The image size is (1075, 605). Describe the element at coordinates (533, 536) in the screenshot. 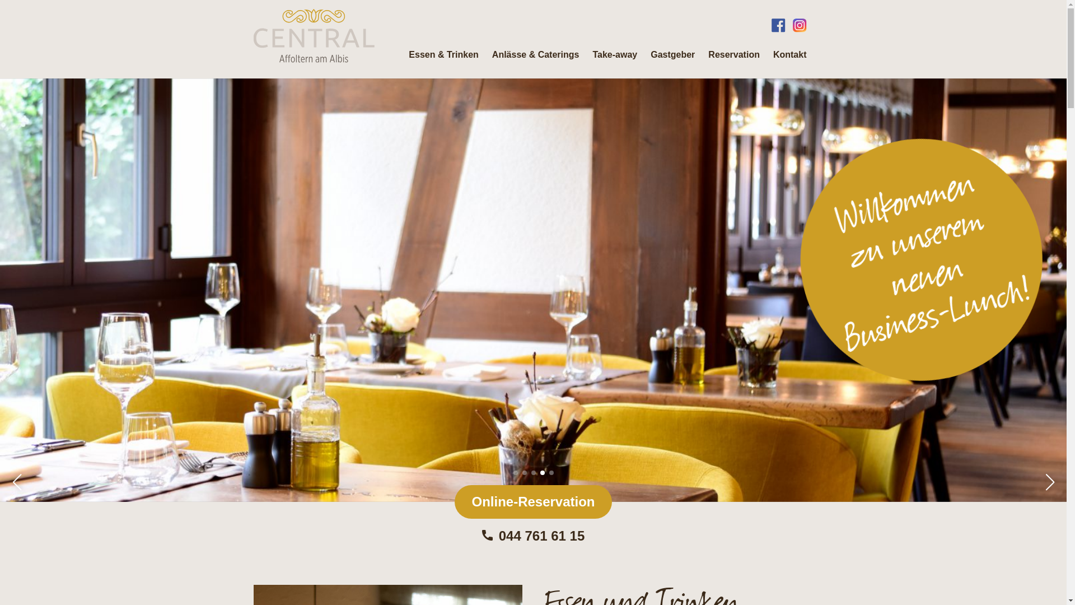

I see `044 761 61 15` at that location.